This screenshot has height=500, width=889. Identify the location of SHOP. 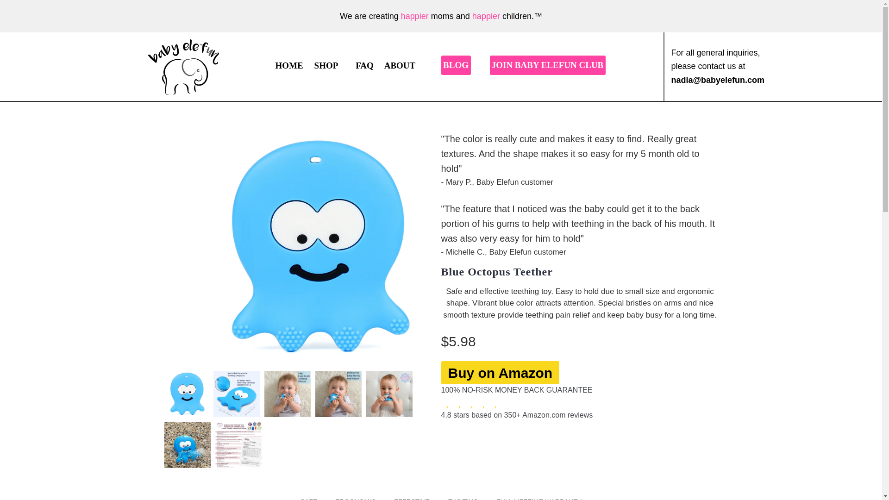
(326, 66).